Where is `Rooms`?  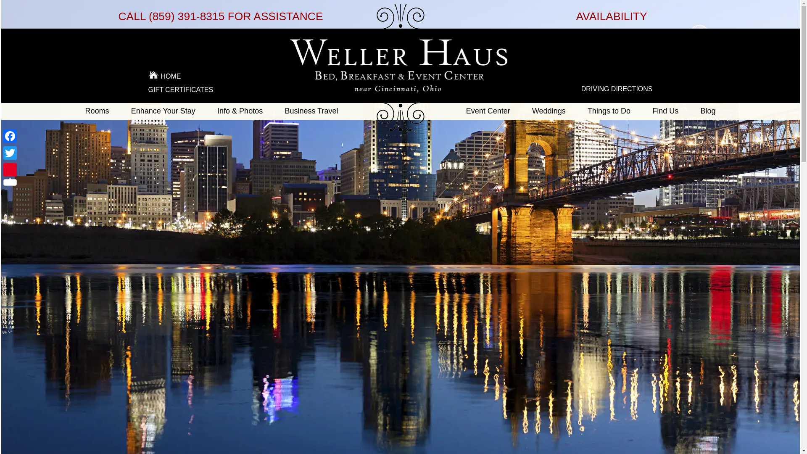 Rooms is located at coordinates (97, 111).